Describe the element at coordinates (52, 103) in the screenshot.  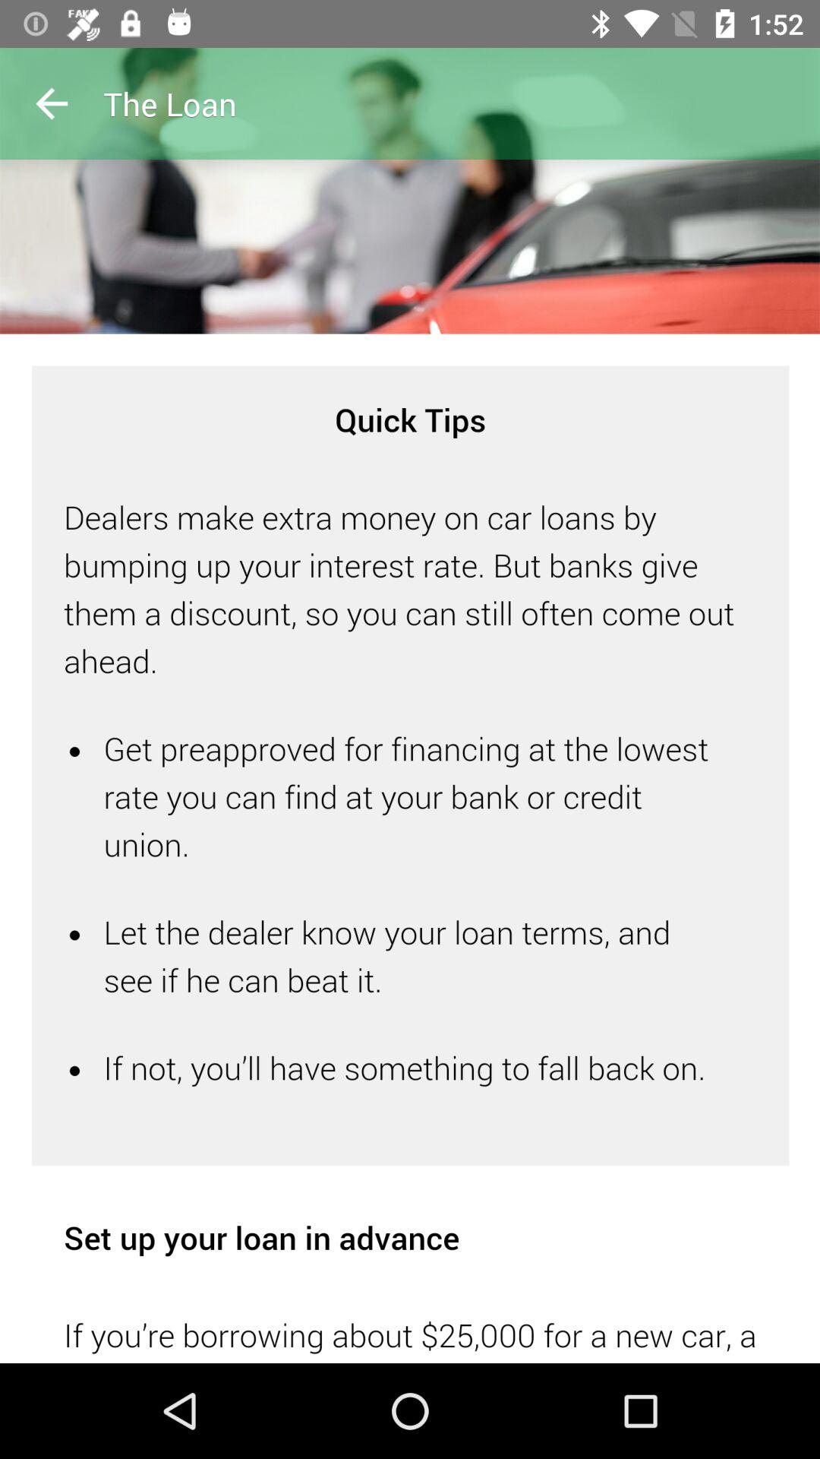
I see `previous button` at that location.